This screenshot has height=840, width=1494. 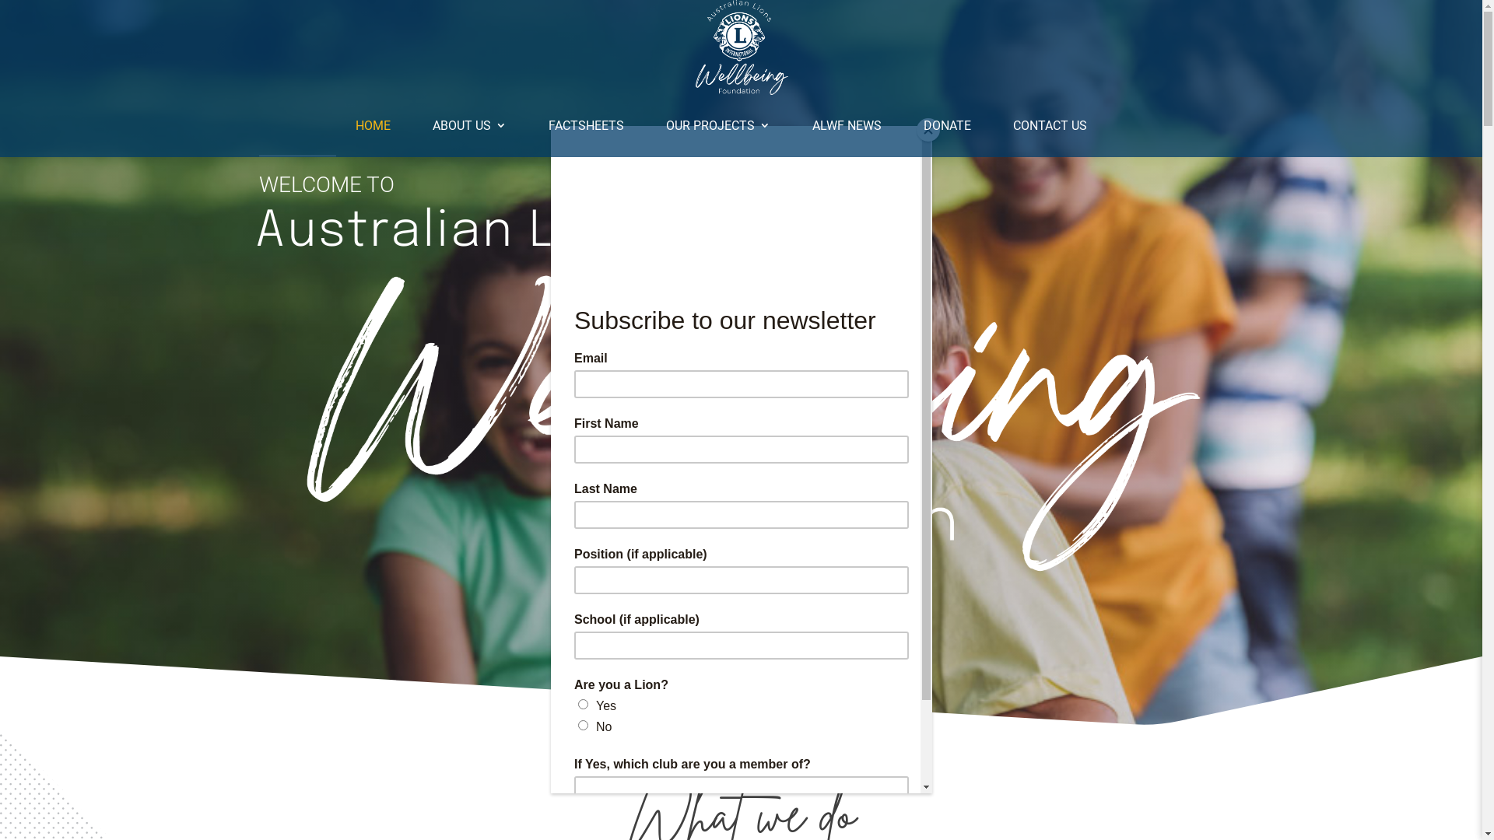 I want to click on ALWF NEWS, so click(x=847, y=126).